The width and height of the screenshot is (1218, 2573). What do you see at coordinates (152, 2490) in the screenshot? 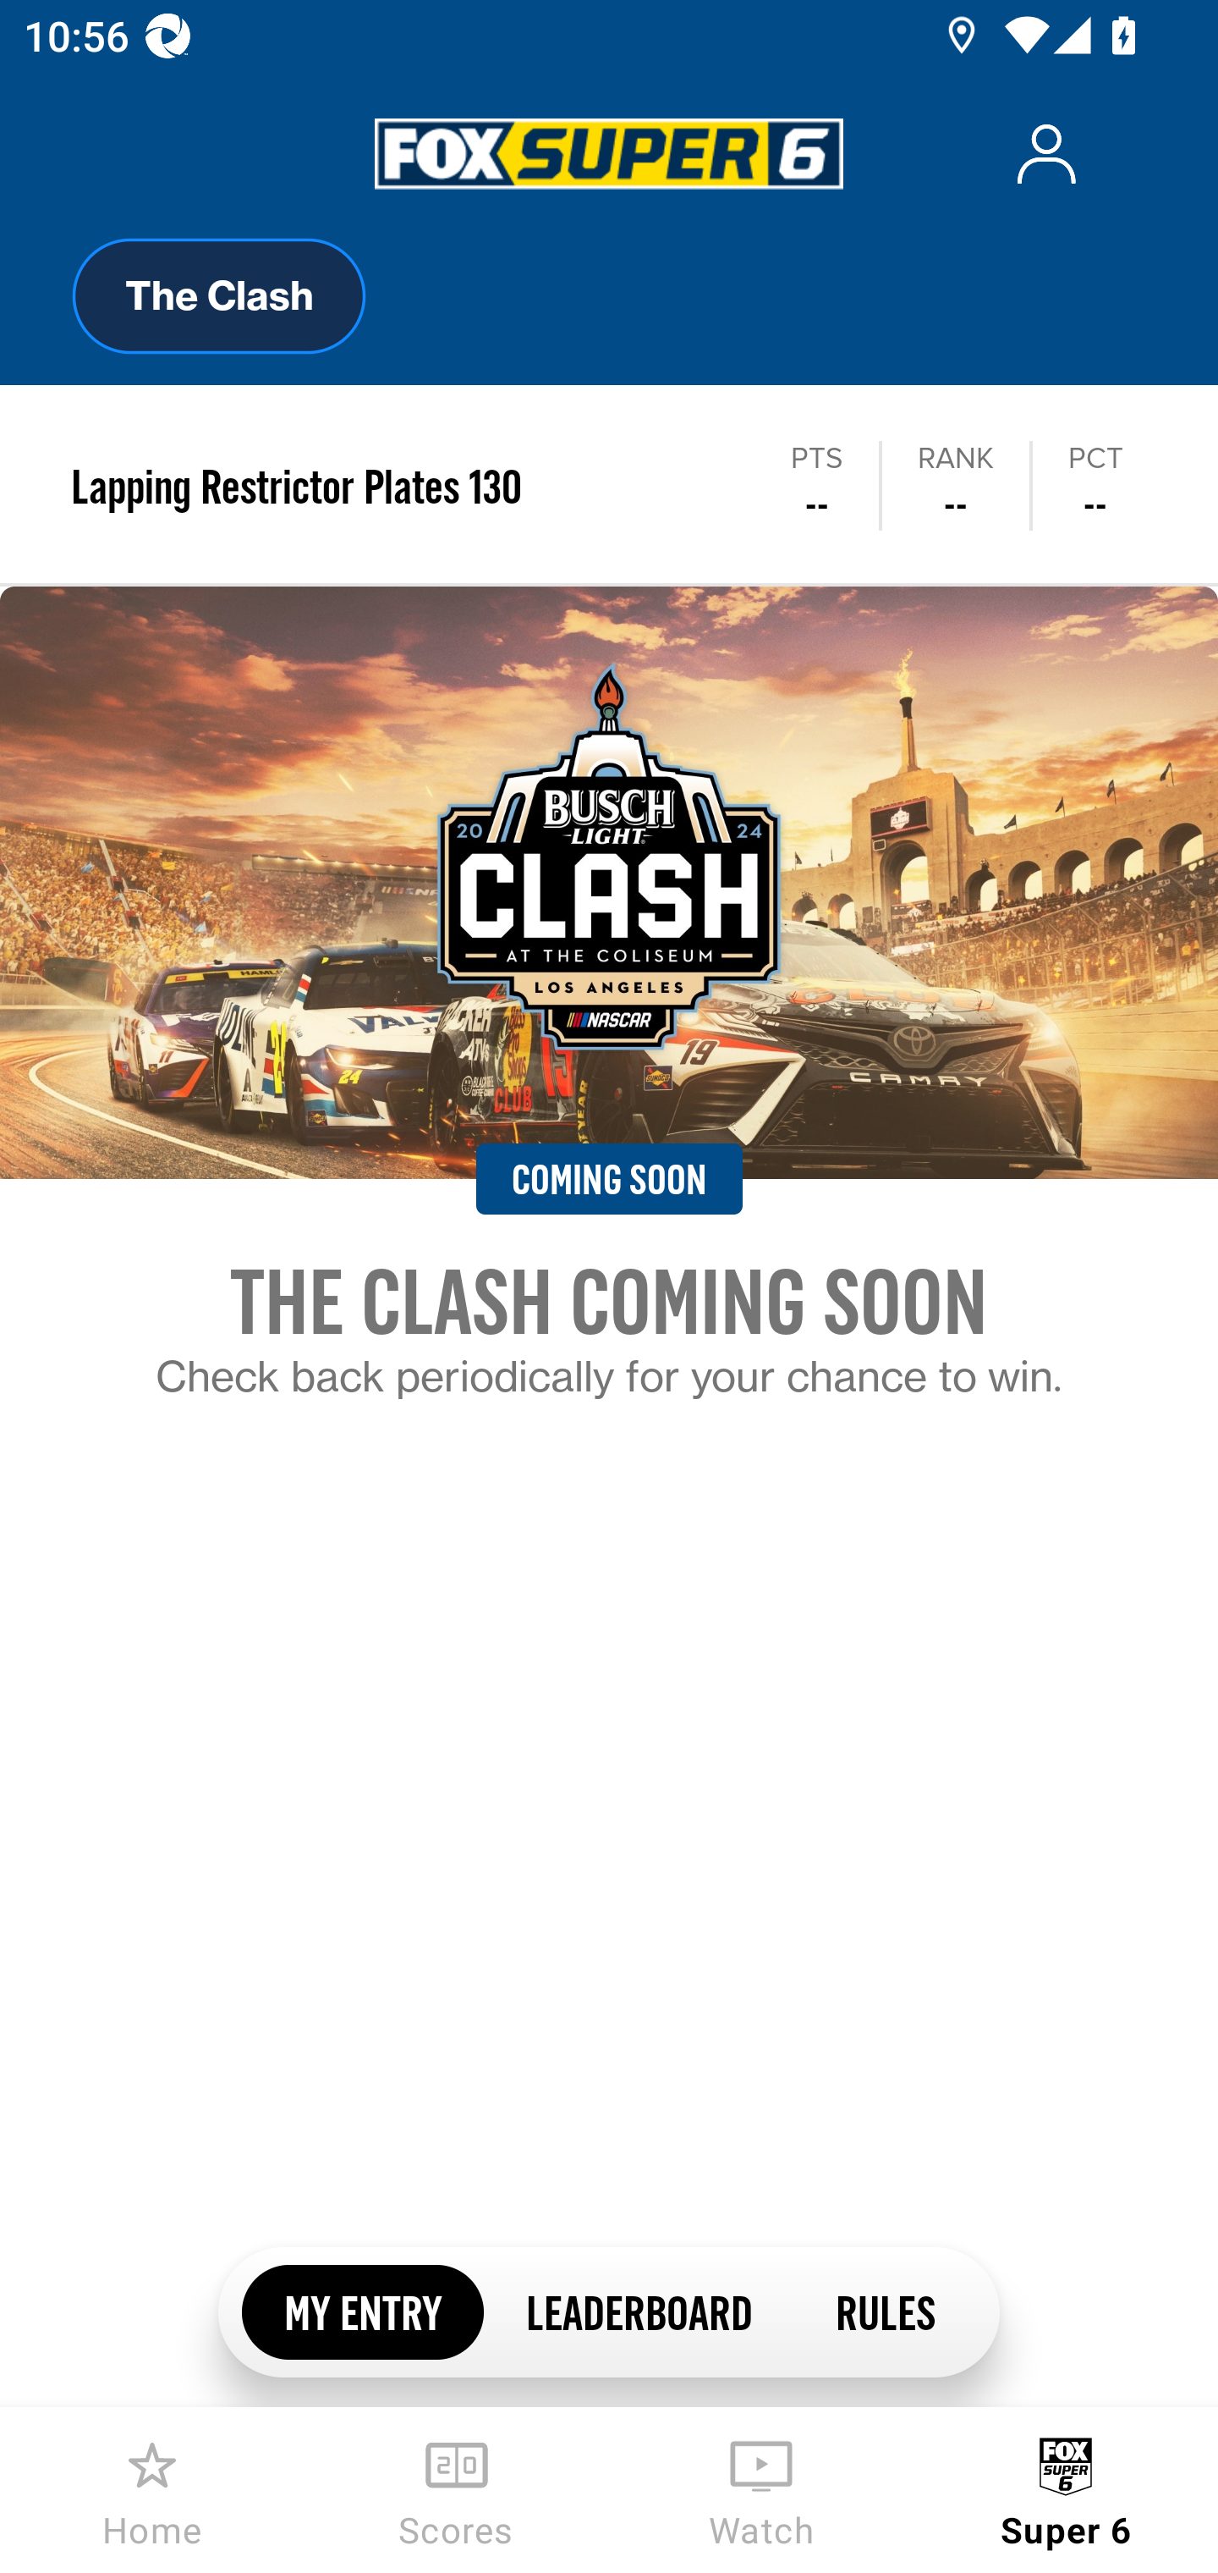
I see `Home` at bounding box center [152, 2490].